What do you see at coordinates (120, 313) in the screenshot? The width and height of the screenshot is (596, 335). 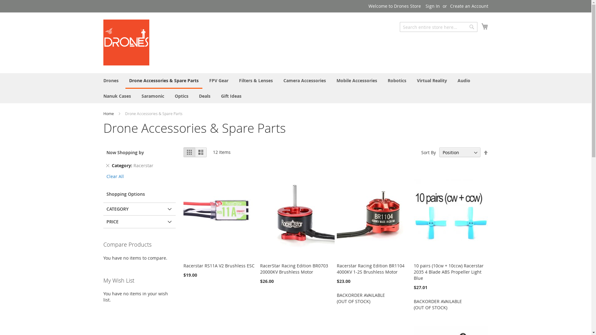 I see `Add to Cart` at bounding box center [120, 313].